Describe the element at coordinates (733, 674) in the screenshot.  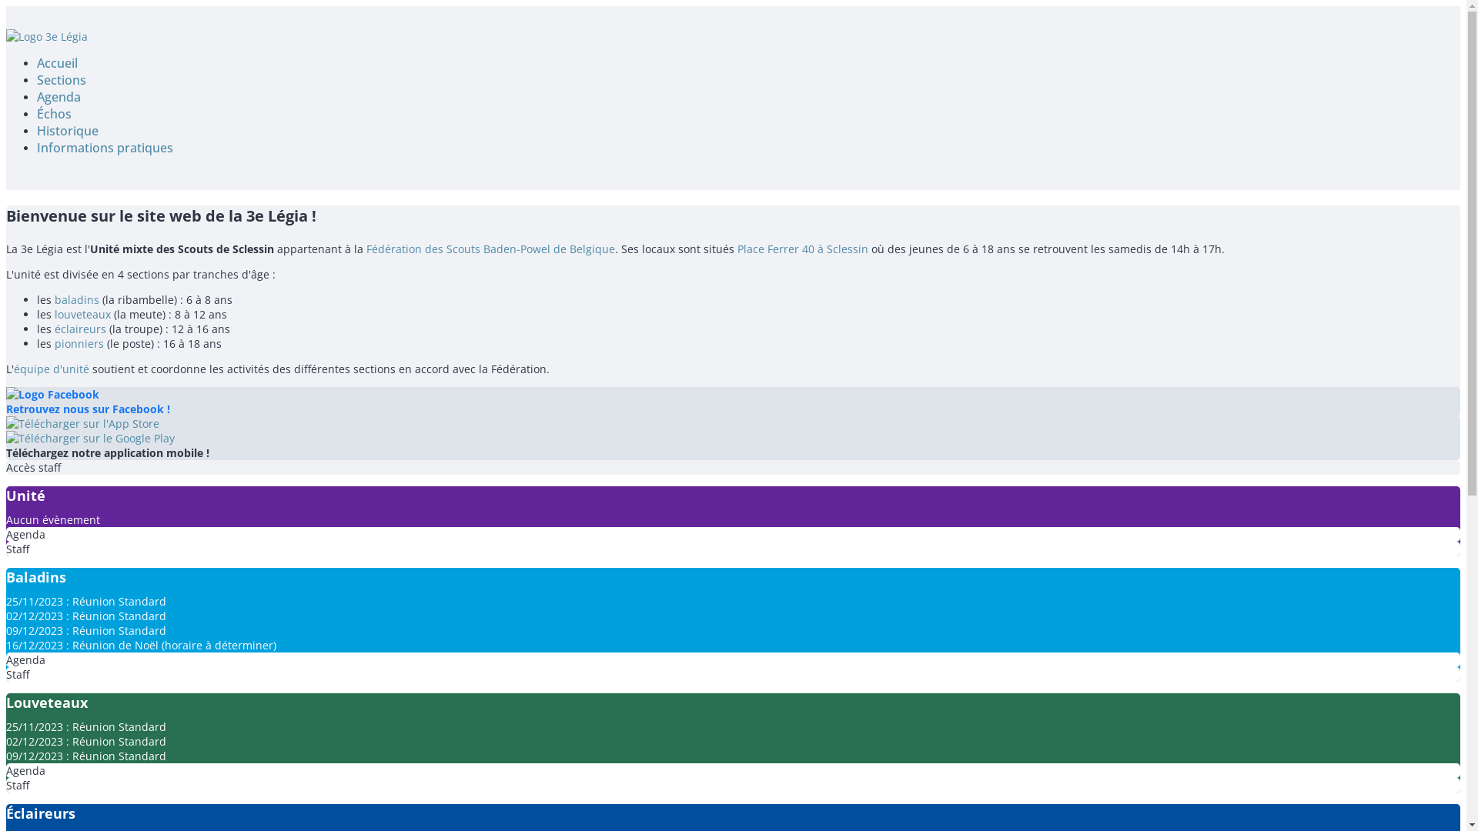
I see `Staff` at that location.